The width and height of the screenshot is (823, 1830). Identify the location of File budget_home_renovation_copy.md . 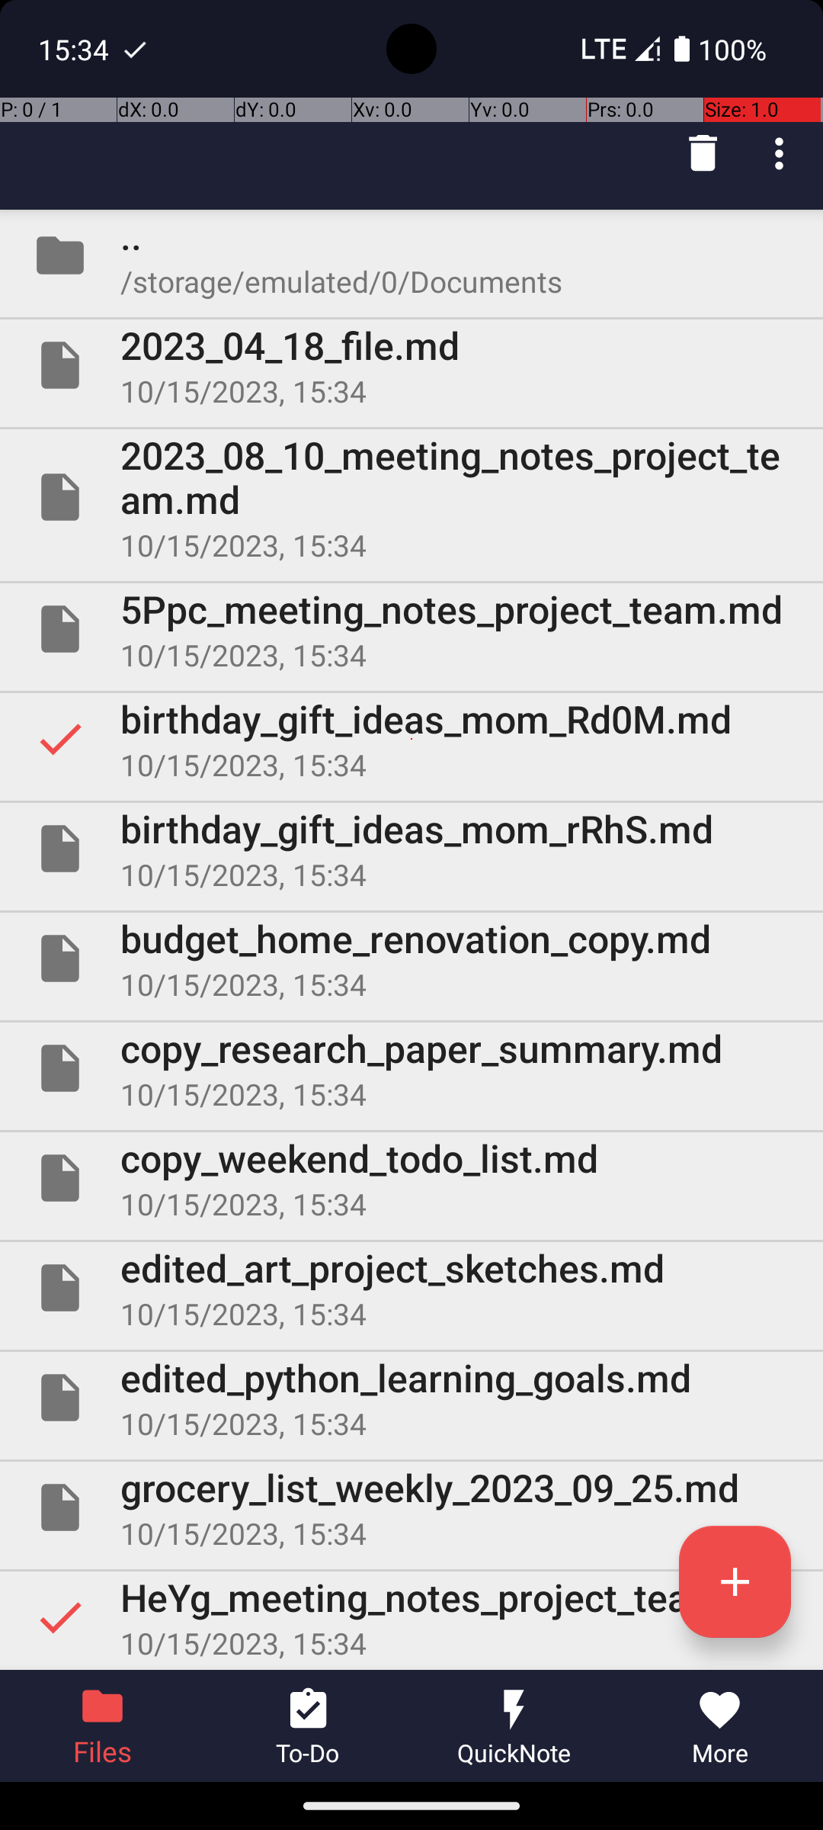
(411, 958).